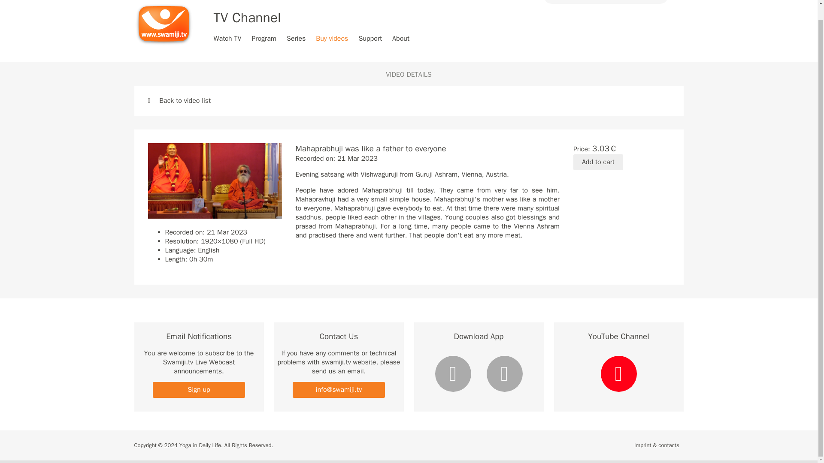 The height and width of the screenshot is (463, 824). Describe the element at coordinates (264, 39) in the screenshot. I see `Program` at that location.